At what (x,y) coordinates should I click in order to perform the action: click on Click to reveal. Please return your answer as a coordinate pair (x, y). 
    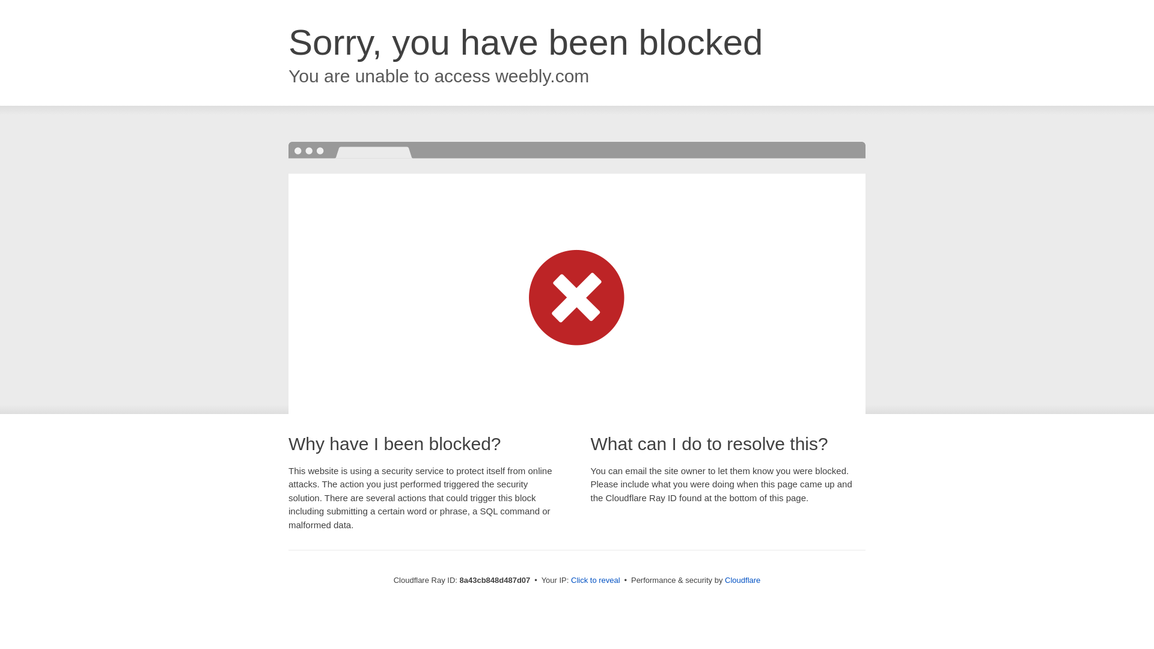
    Looking at the image, I should click on (596, 580).